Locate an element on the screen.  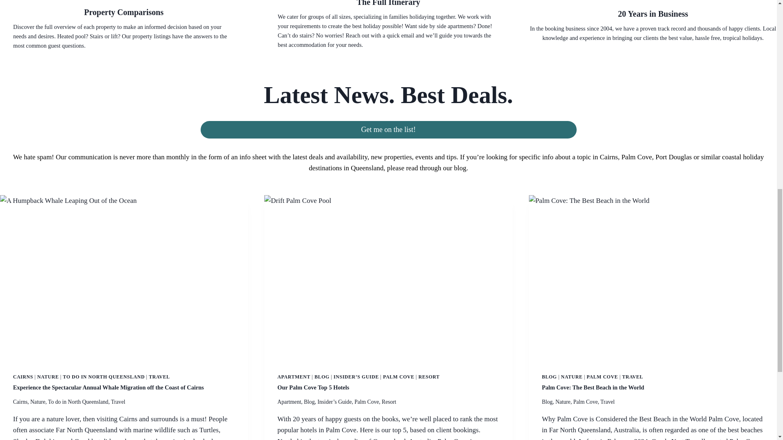
CAIRNS is located at coordinates (23, 377).